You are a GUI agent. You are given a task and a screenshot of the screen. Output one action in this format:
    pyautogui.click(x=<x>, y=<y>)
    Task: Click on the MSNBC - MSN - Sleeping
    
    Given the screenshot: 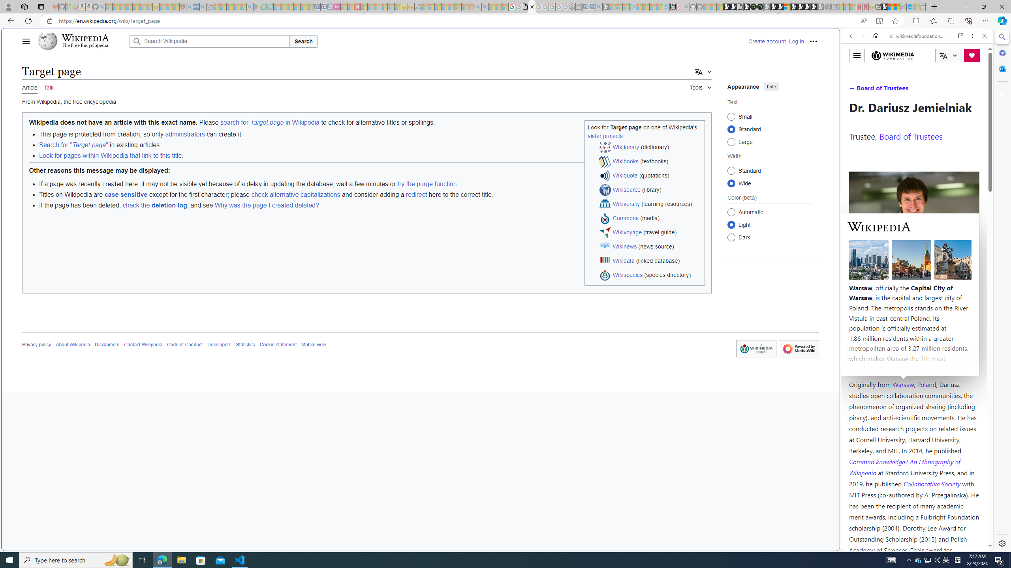 What is the action you would take?
    pyautogui.click(x=425, y=7)
    